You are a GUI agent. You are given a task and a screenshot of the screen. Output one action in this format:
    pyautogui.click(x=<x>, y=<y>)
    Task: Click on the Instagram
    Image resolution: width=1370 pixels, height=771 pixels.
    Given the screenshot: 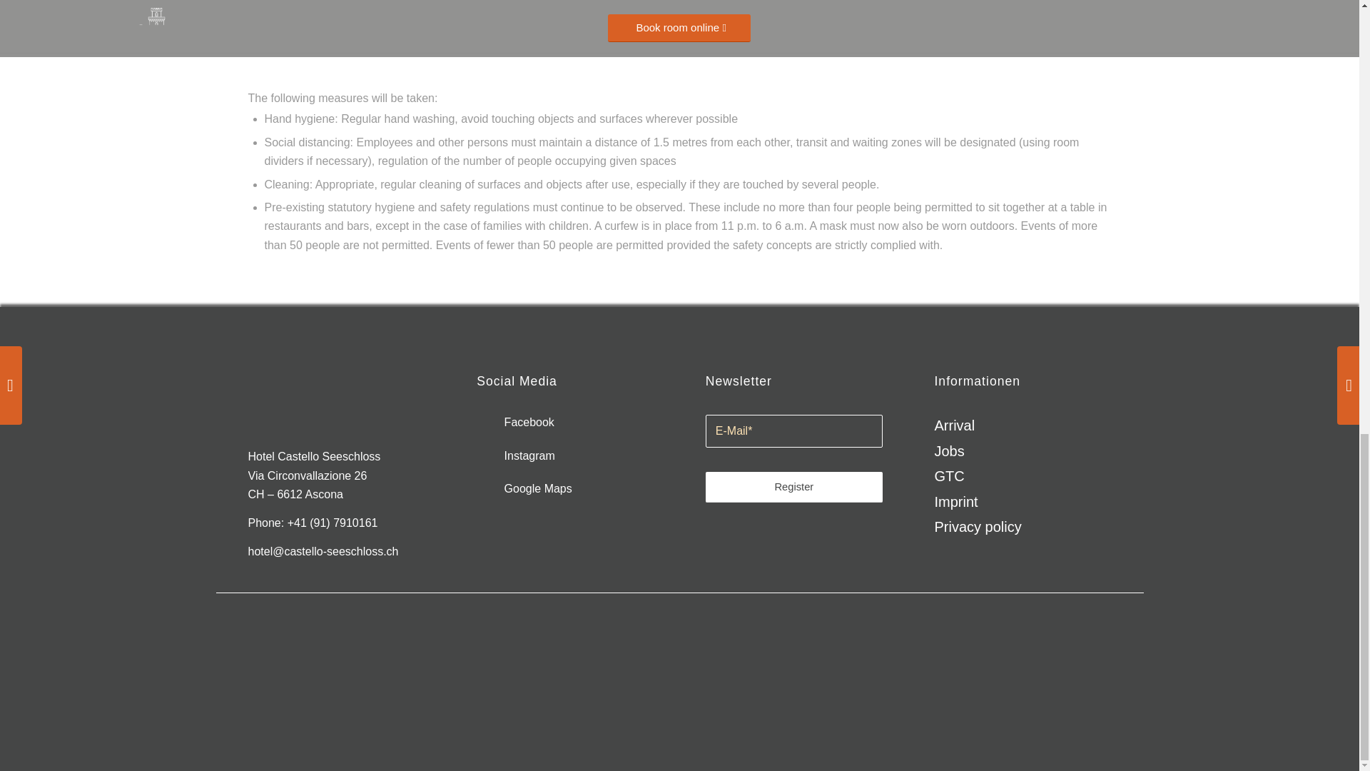 What is the action you would take?
    pyautogui.click(x=515, y=455)
    